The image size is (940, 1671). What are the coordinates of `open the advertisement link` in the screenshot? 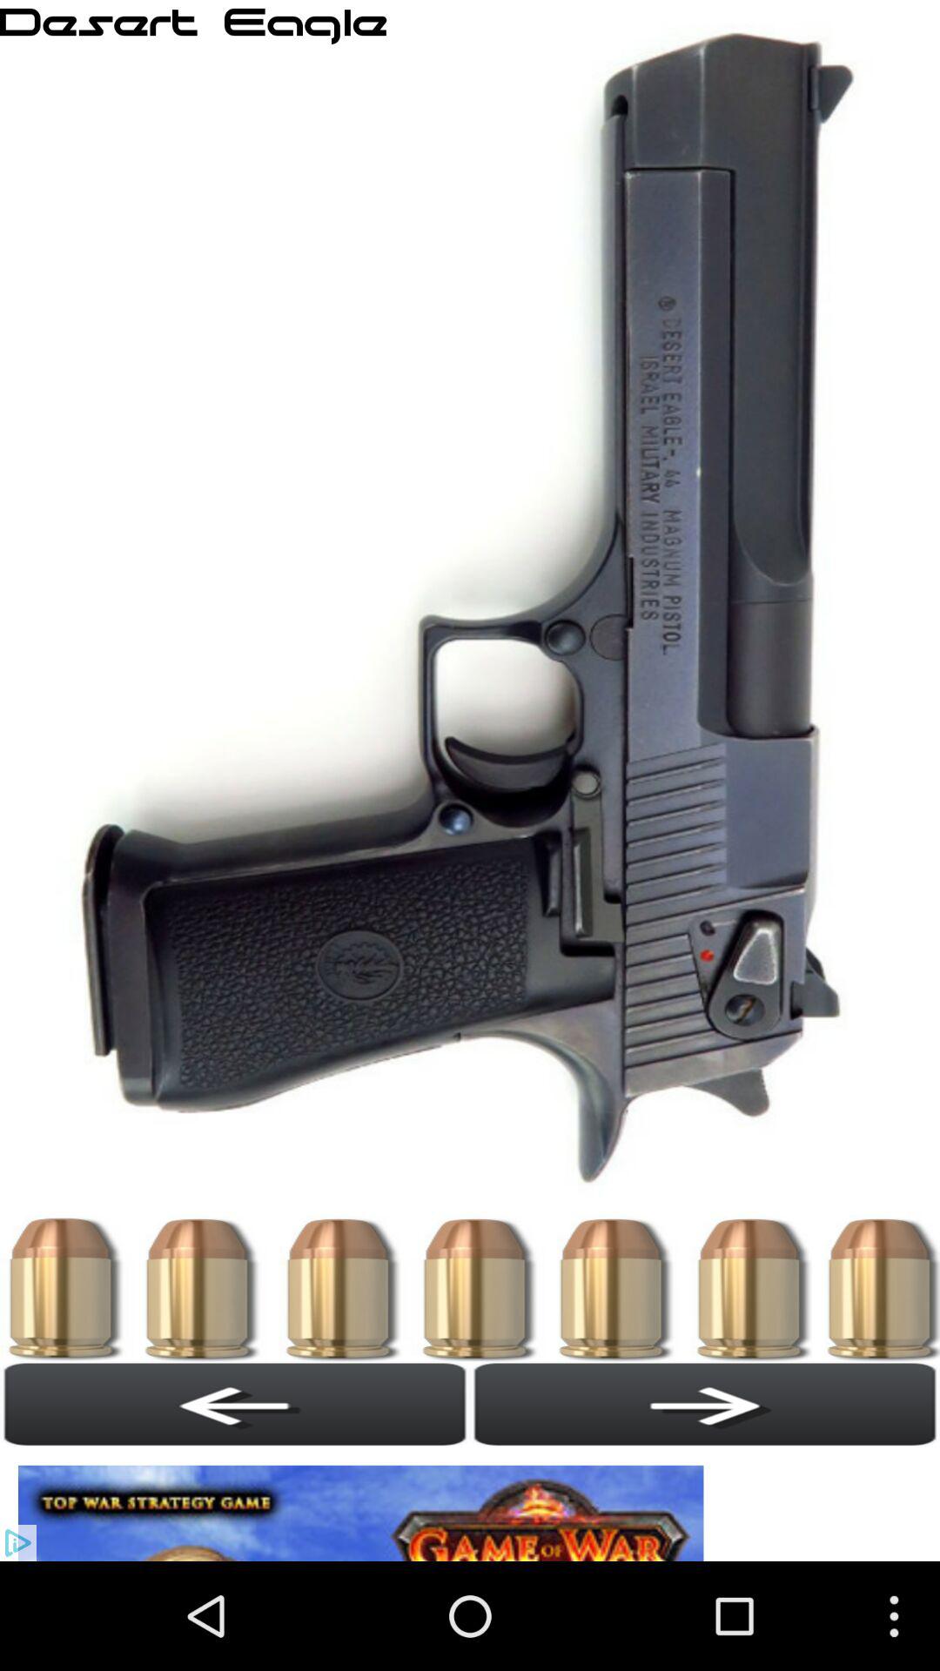 It's located at (366, 1504).